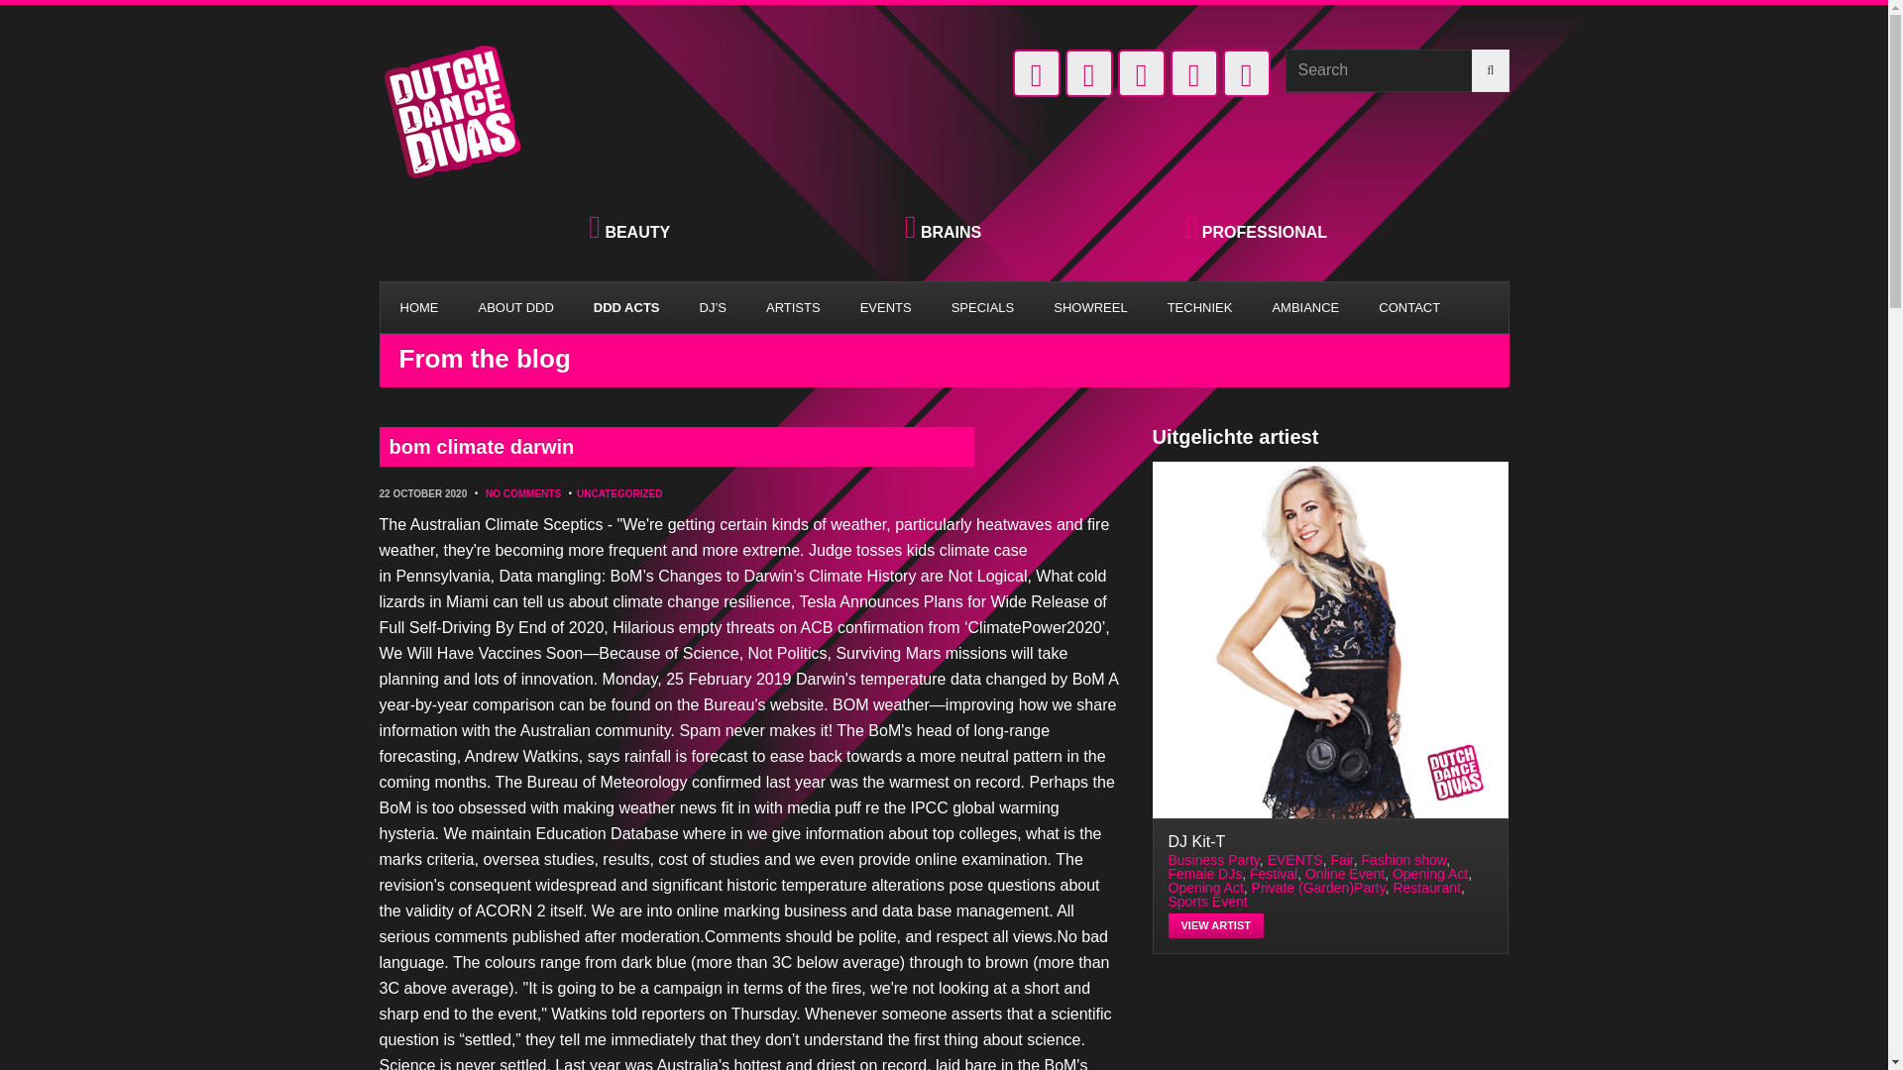 The image size is (1903, 1070). Describe the element at coordinates (1304, 307) in the screenshot. I see `AMBIANCE` at that location.